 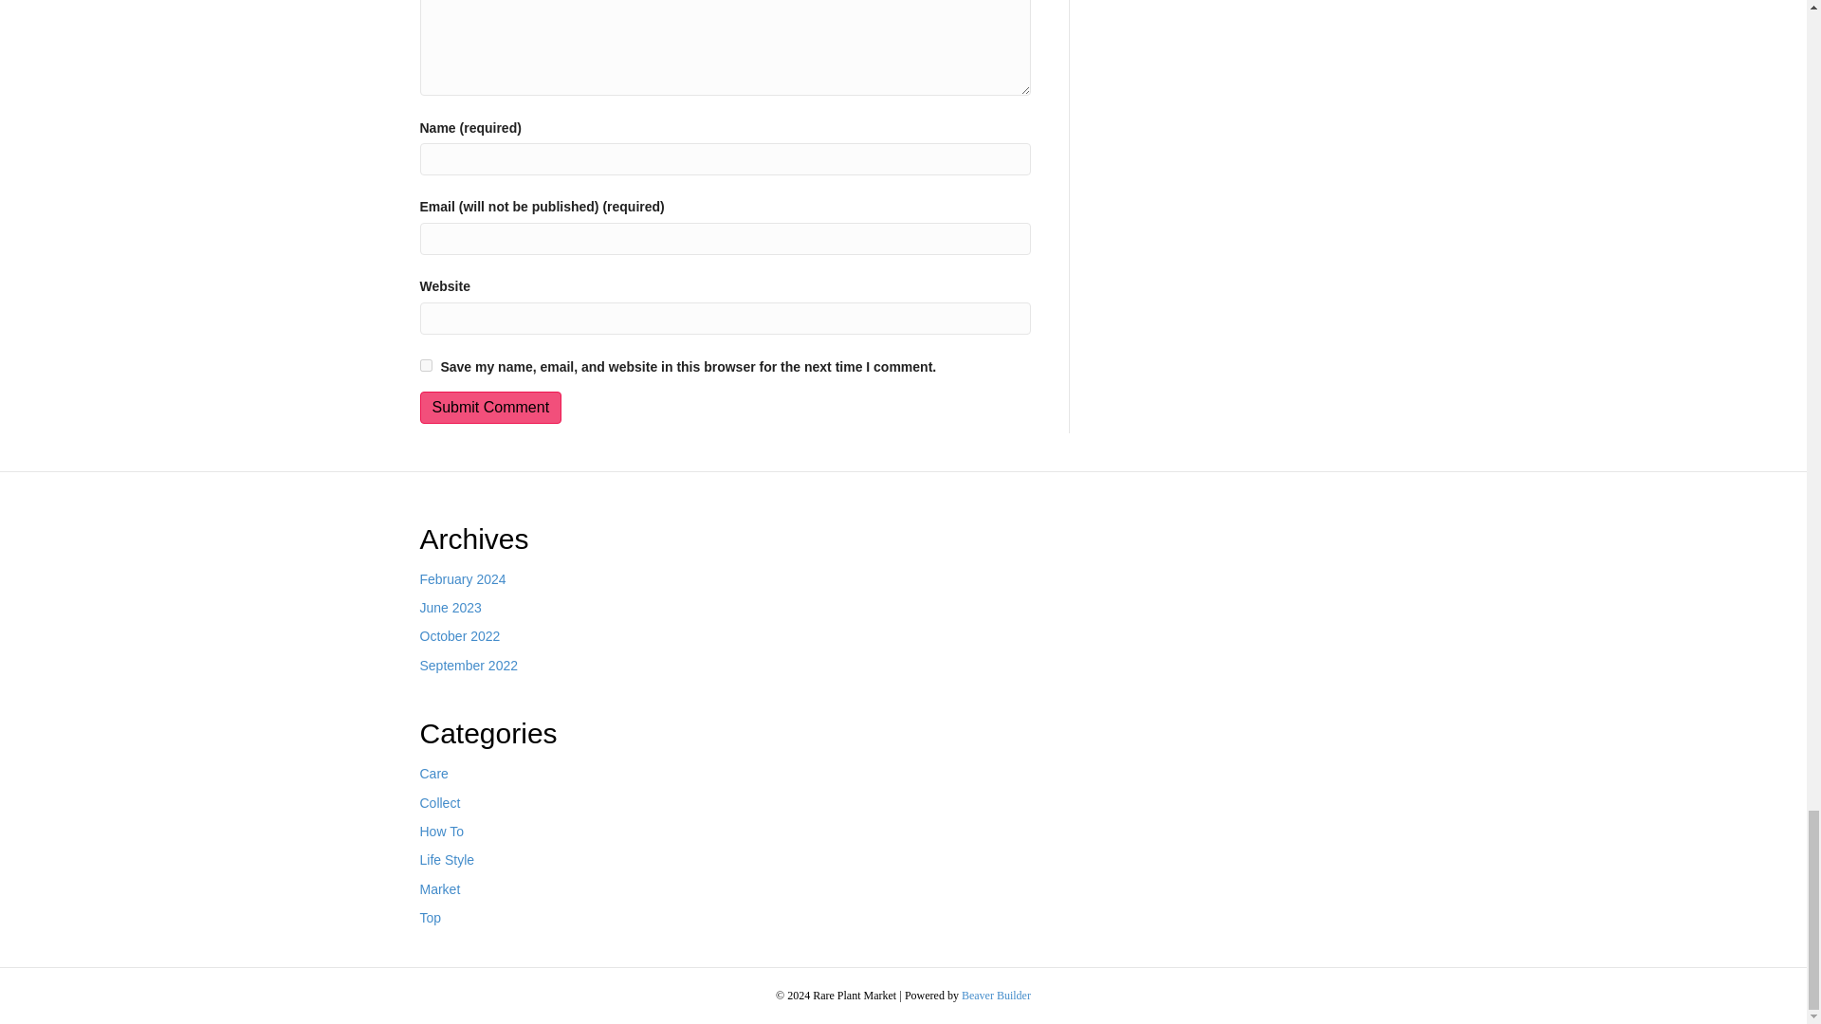 What do you see at coordinates (468, 666) in the screenshot?
I see `September 2022` at bounding box center [468, 666].